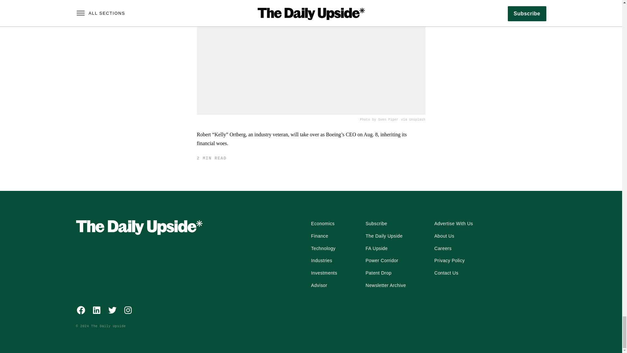 The width and height of the screenshot is (627, 353). Describe the element at coordinates (319, 236) in the screenshot. I see `Finance Articles` at that location.